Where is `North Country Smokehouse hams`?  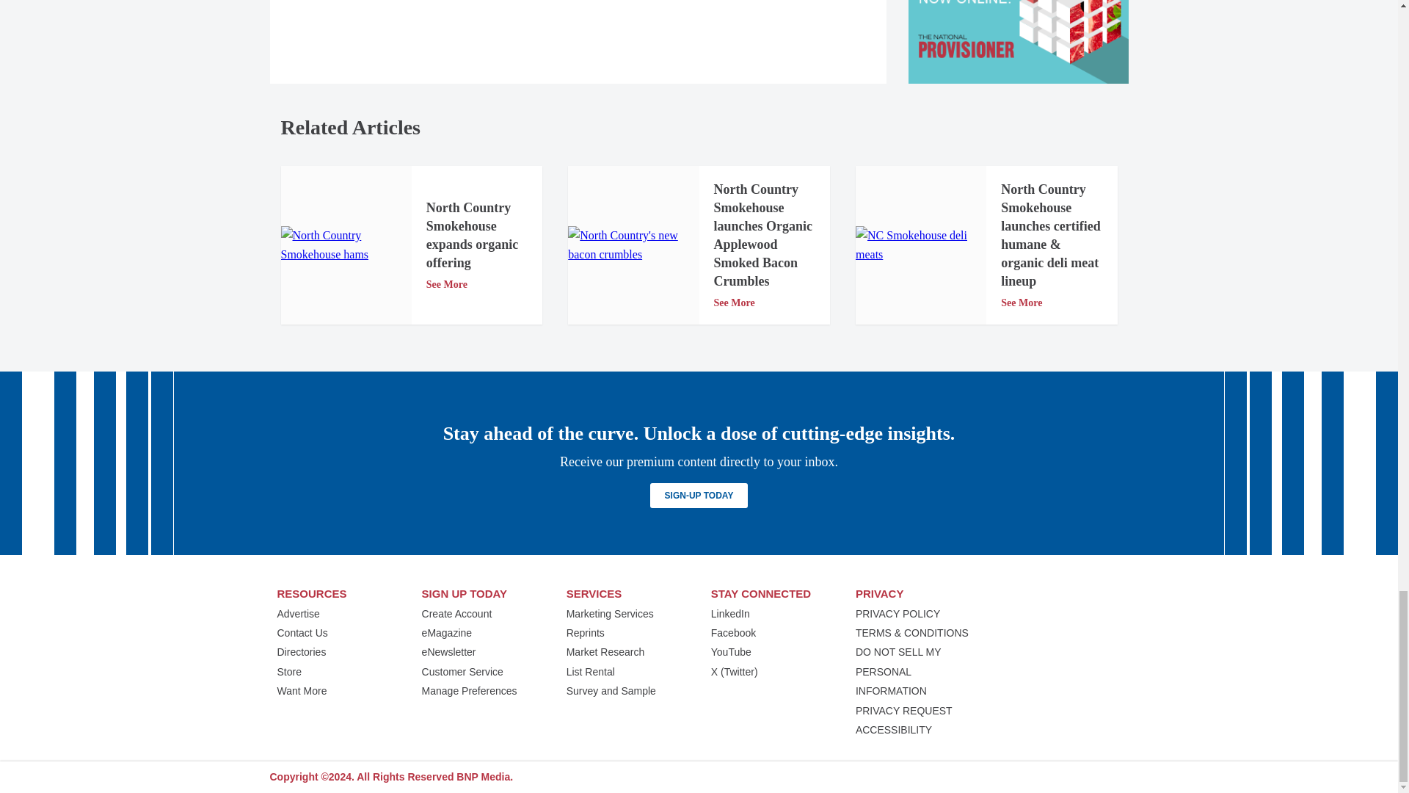 North Country Smokehouse hams is located at coordinates (346, 245).